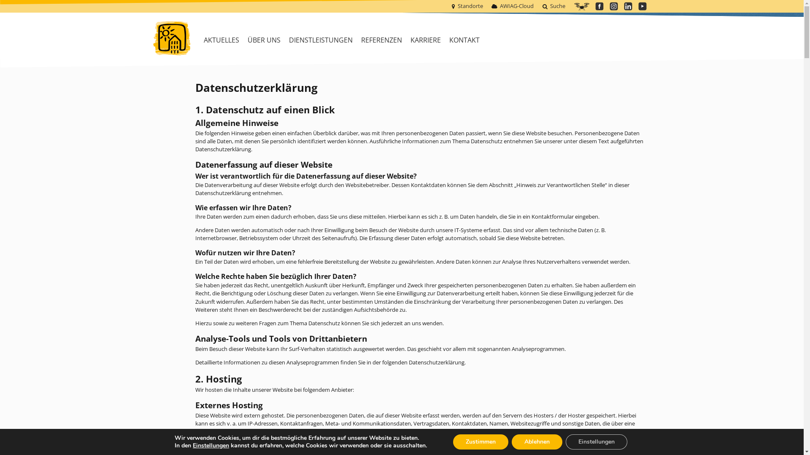  Describe the element at coordinates (628, 6) in the screenshot. I see `LinkedIn` at that location.